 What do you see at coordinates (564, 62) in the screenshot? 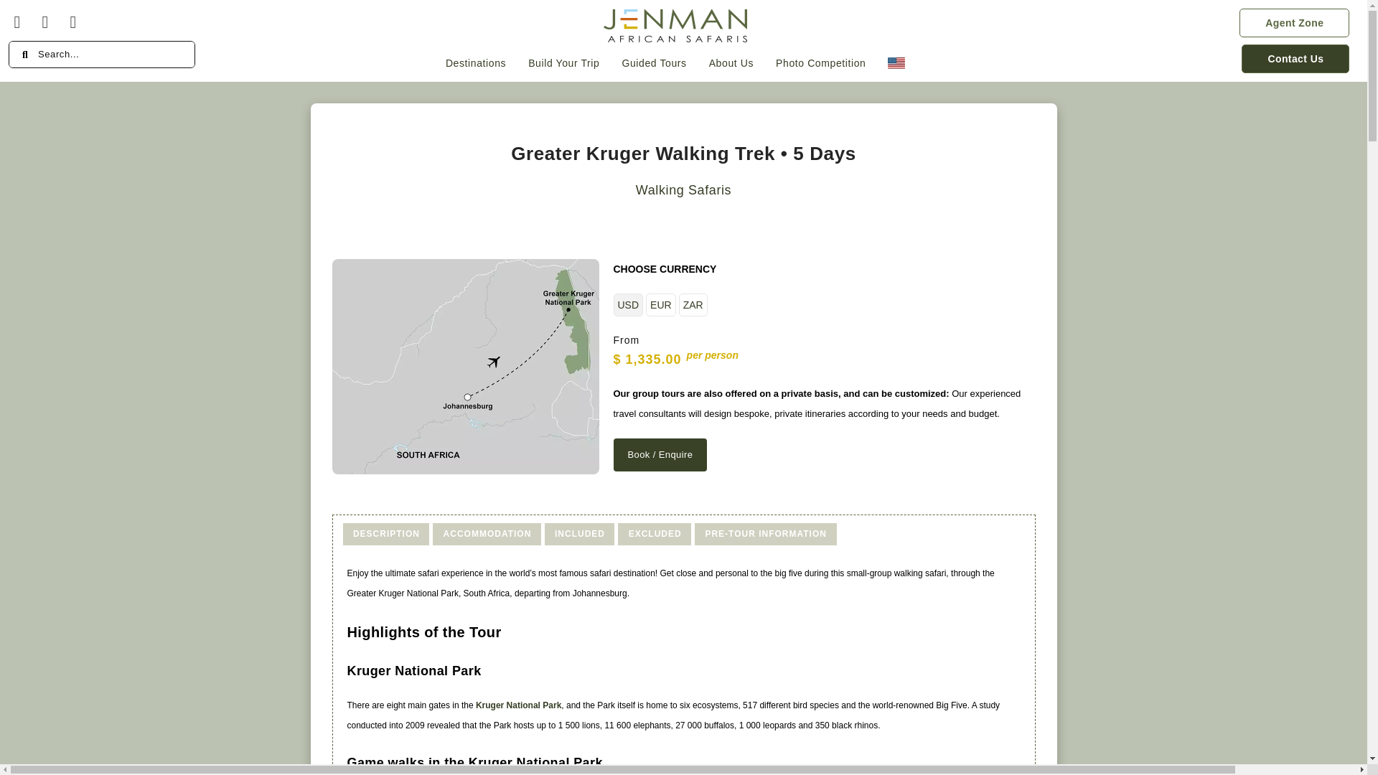
I see `Build Your Trip` at bounding box center [564, 62].